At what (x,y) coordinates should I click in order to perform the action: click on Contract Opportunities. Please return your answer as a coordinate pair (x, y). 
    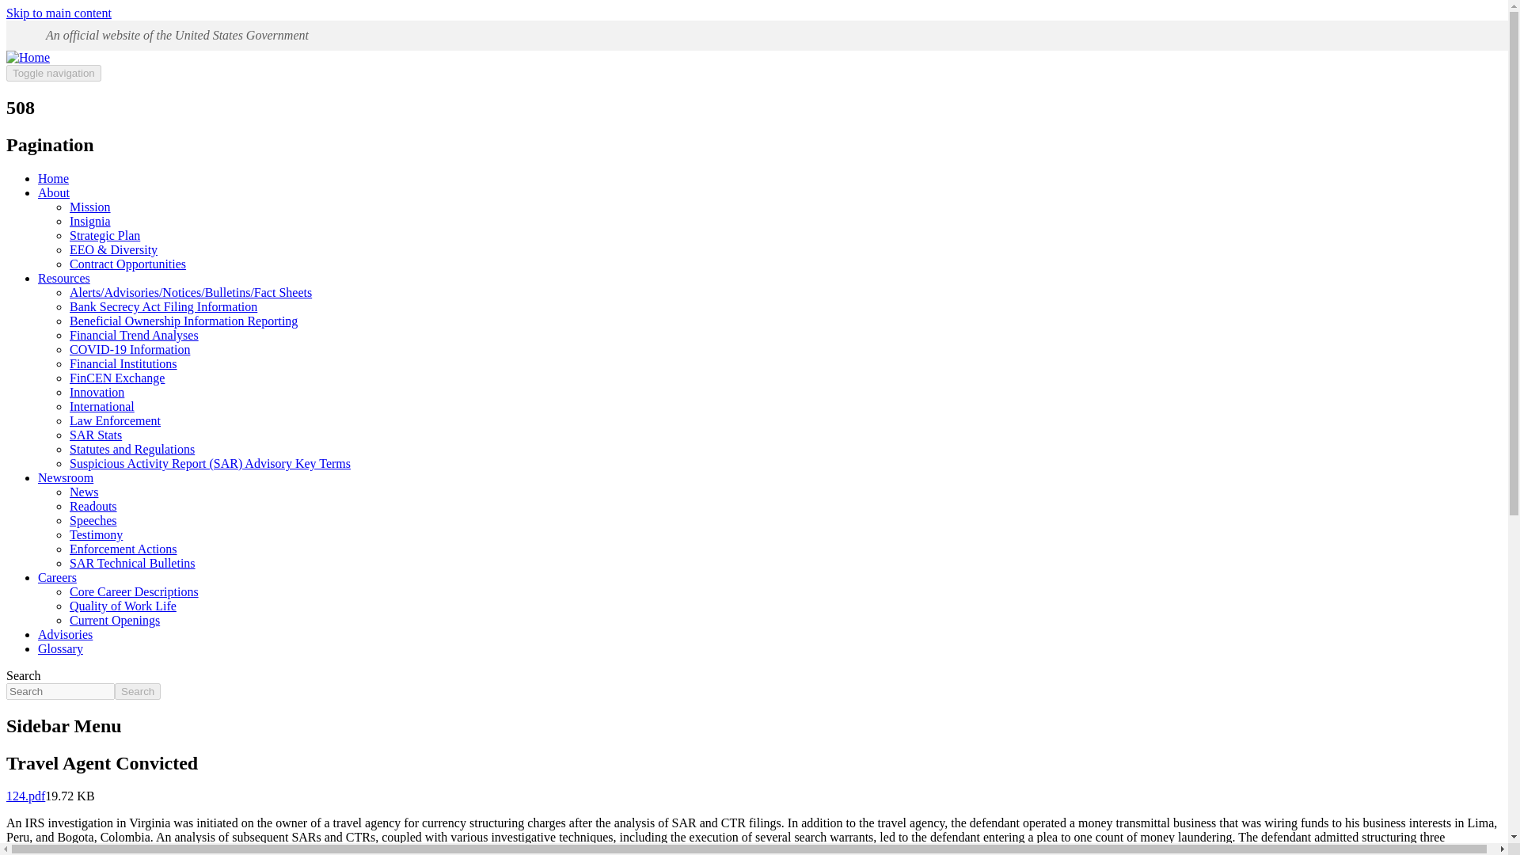
    Looking at the image, I should click on (127, 264).